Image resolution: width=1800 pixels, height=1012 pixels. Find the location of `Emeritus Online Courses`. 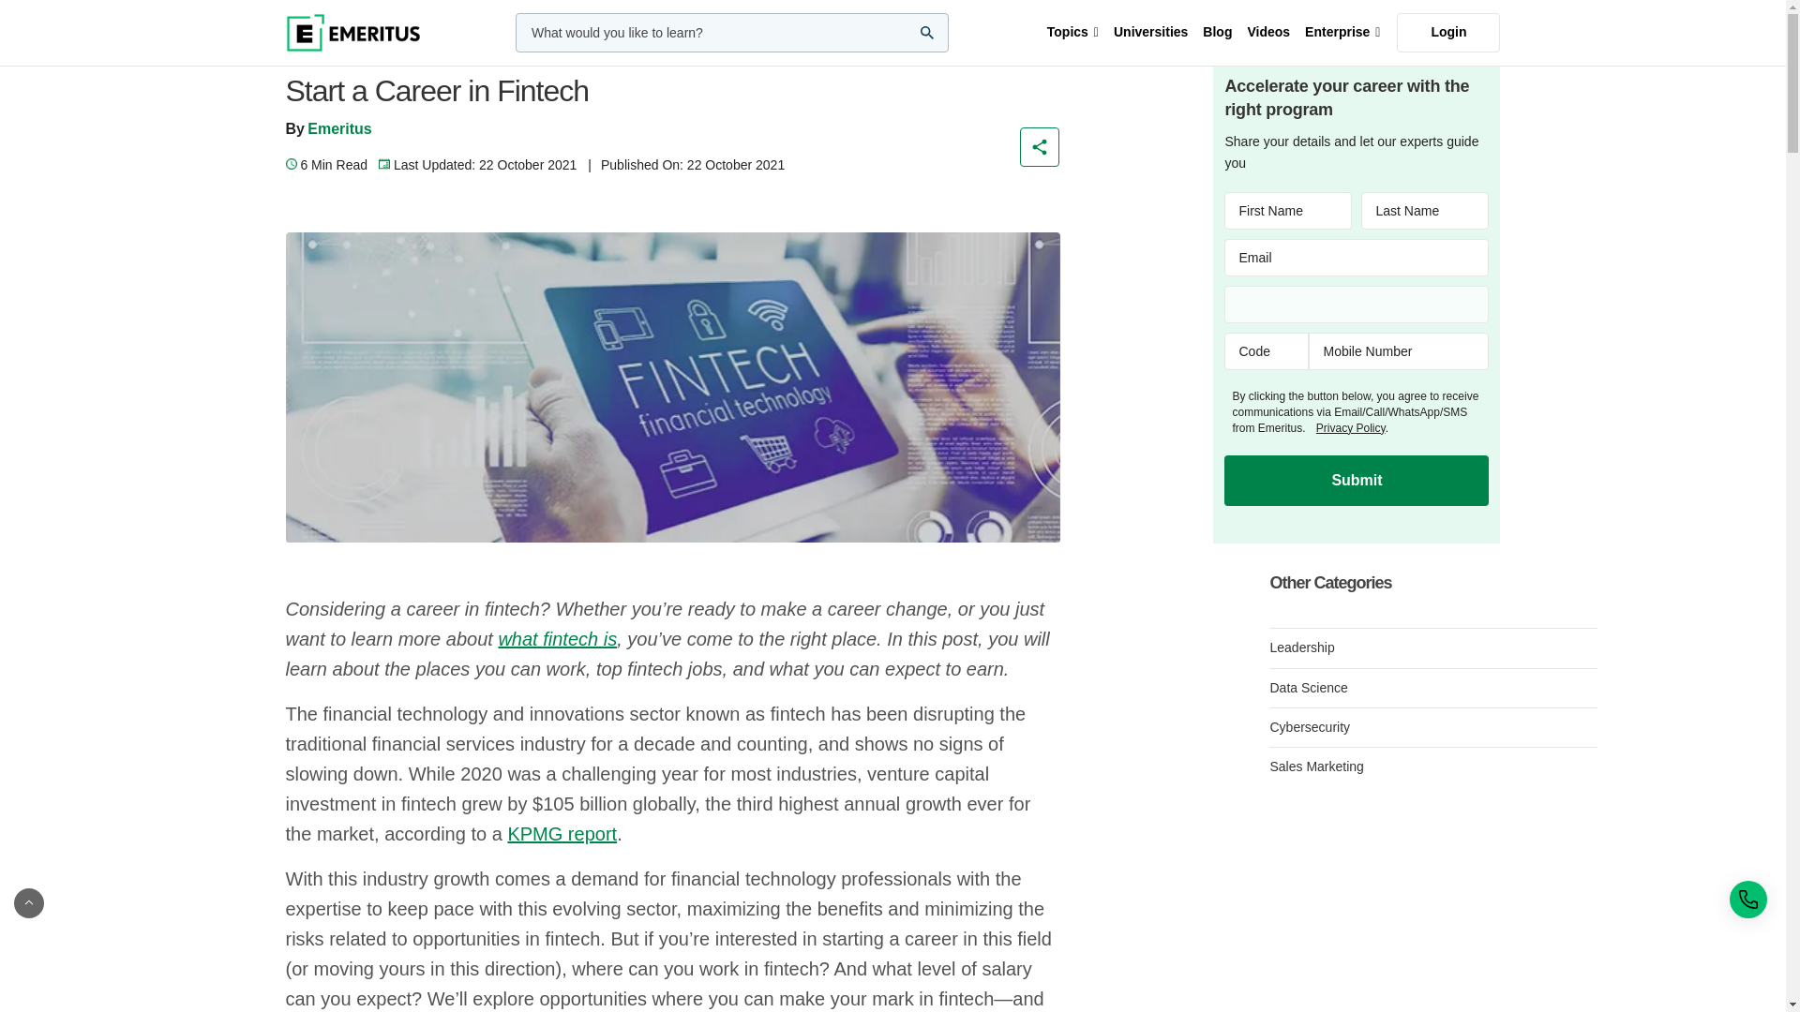

Emeritus Online Courses is located at coordinates (352, 33).